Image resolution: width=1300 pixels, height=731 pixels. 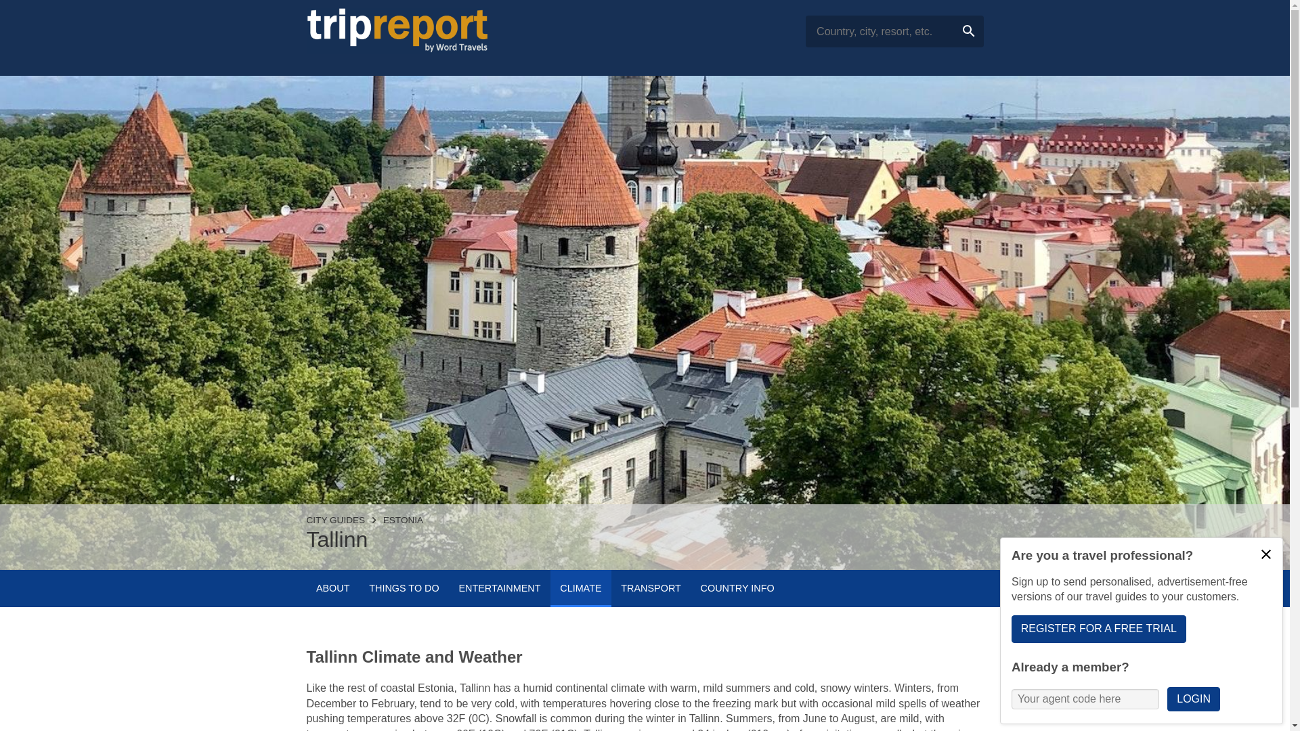 I want to click on COUNTRY INFO, so click(x=737, y=589).